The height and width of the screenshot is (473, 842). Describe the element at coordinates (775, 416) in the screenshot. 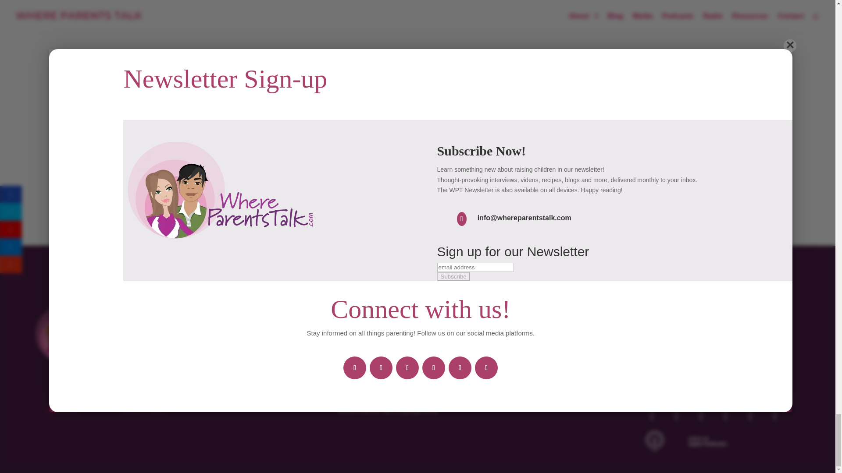

I see `Follow on Pinterest` at that location.